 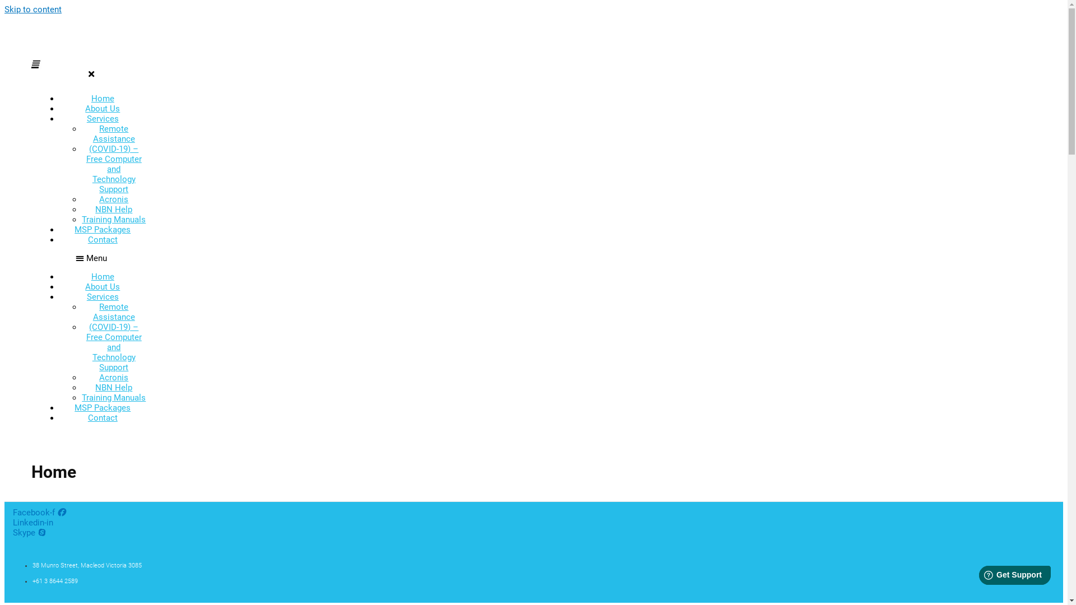 What do you see at coordinates (114, 312) in the screenshot?
I see `Remote Assistance` at bounding box center [114, 312].